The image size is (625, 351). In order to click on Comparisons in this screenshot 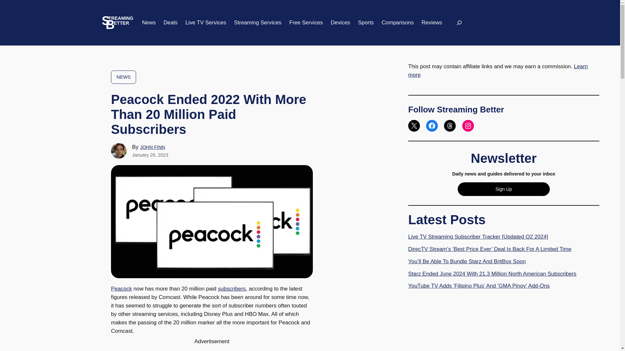, I will do `click(397, 23)`.